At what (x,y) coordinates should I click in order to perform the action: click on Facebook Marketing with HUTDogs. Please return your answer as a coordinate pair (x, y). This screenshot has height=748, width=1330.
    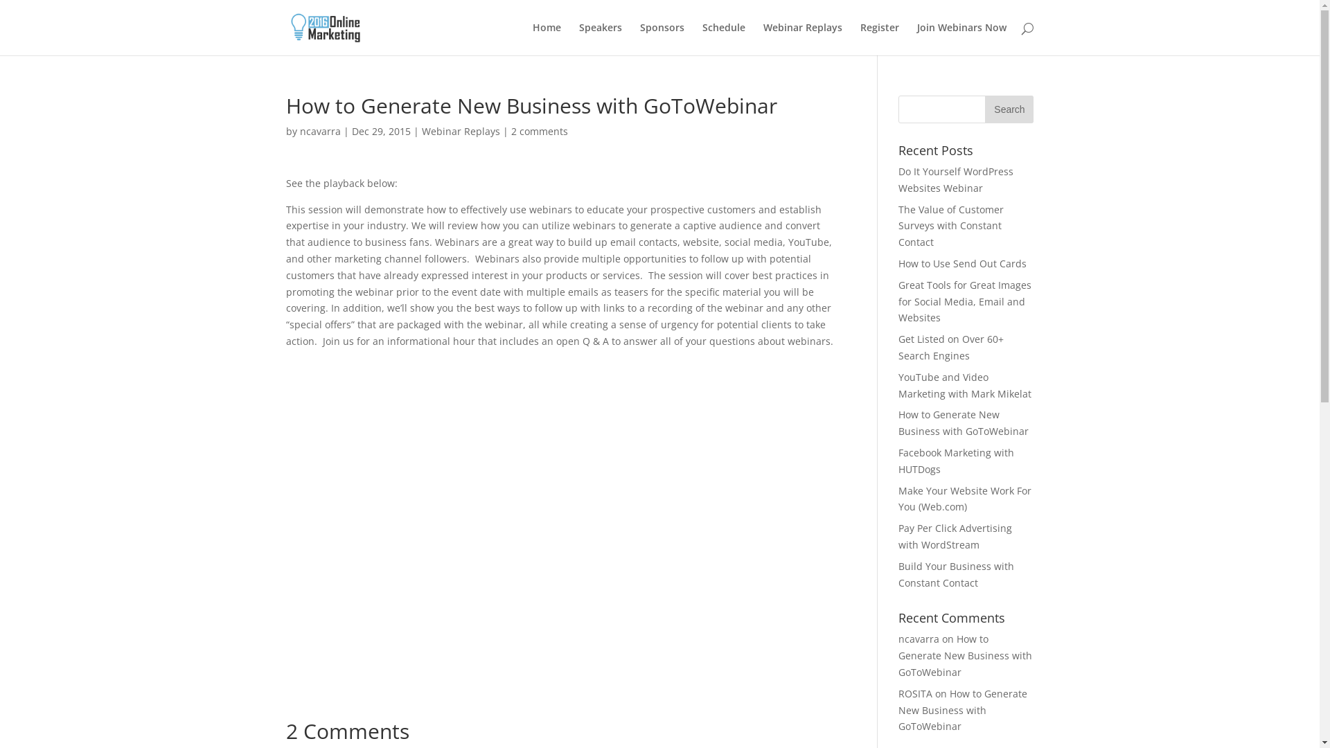
    Looking at the image, I should click on (956, 461).